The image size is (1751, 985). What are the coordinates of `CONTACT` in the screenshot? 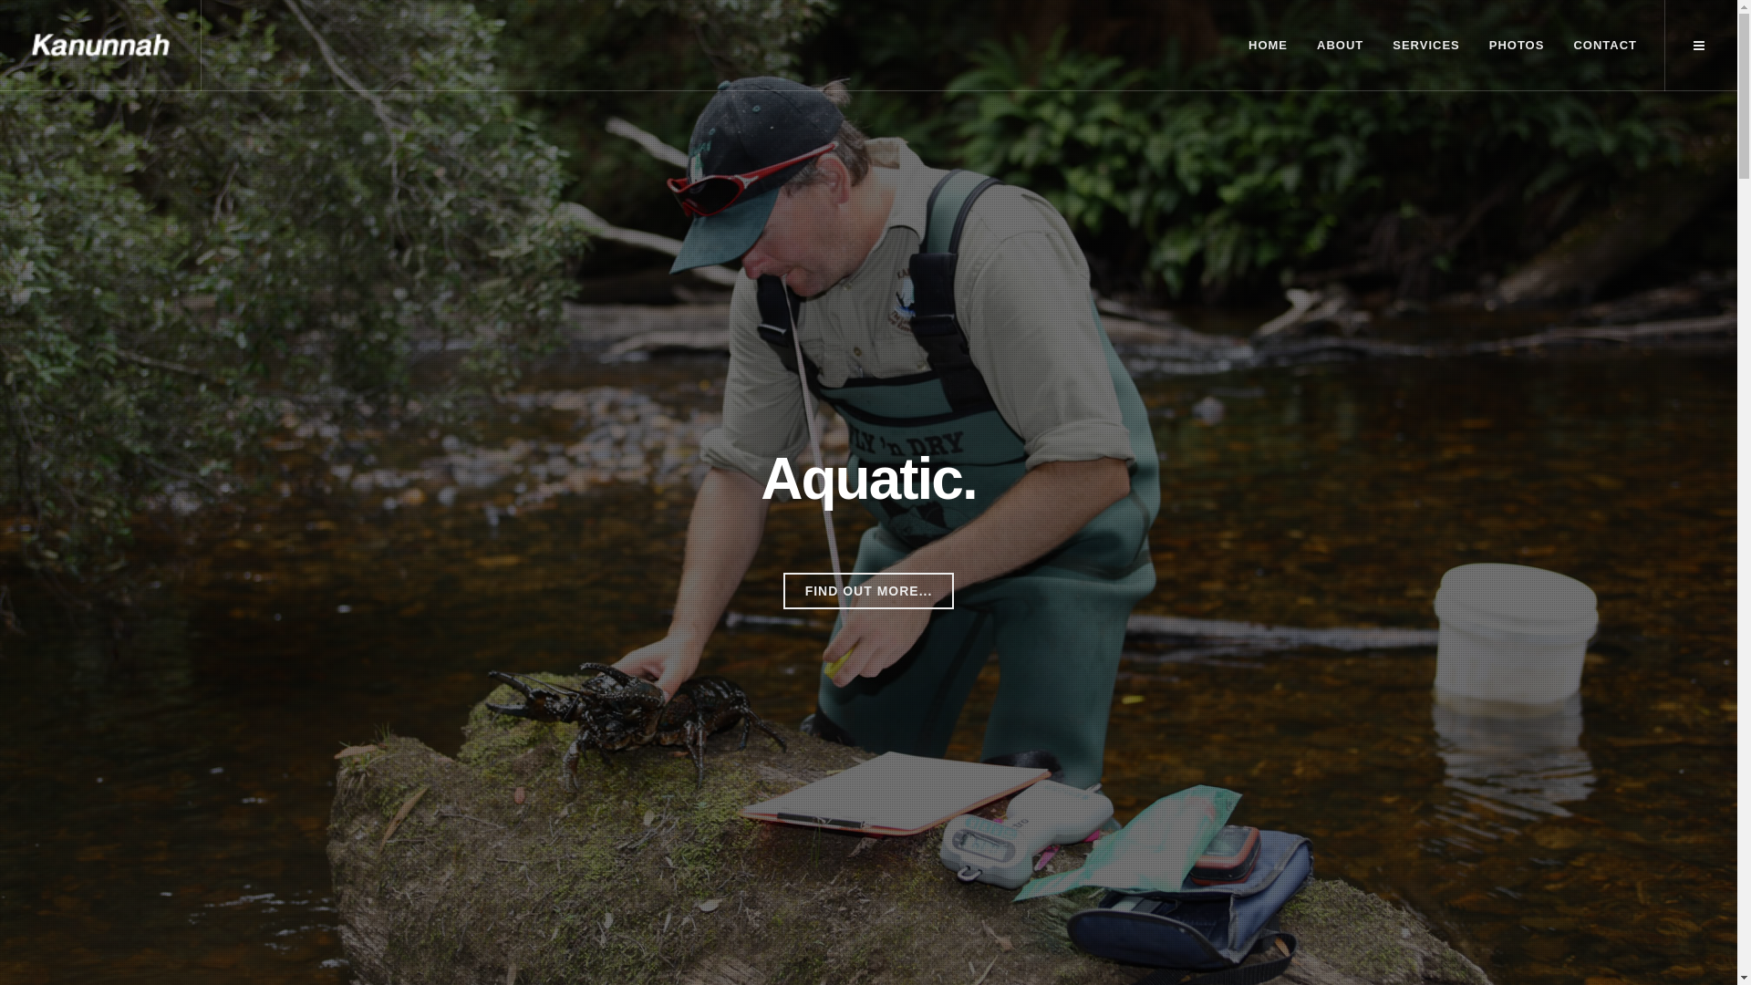 It's located at (1605, 46).